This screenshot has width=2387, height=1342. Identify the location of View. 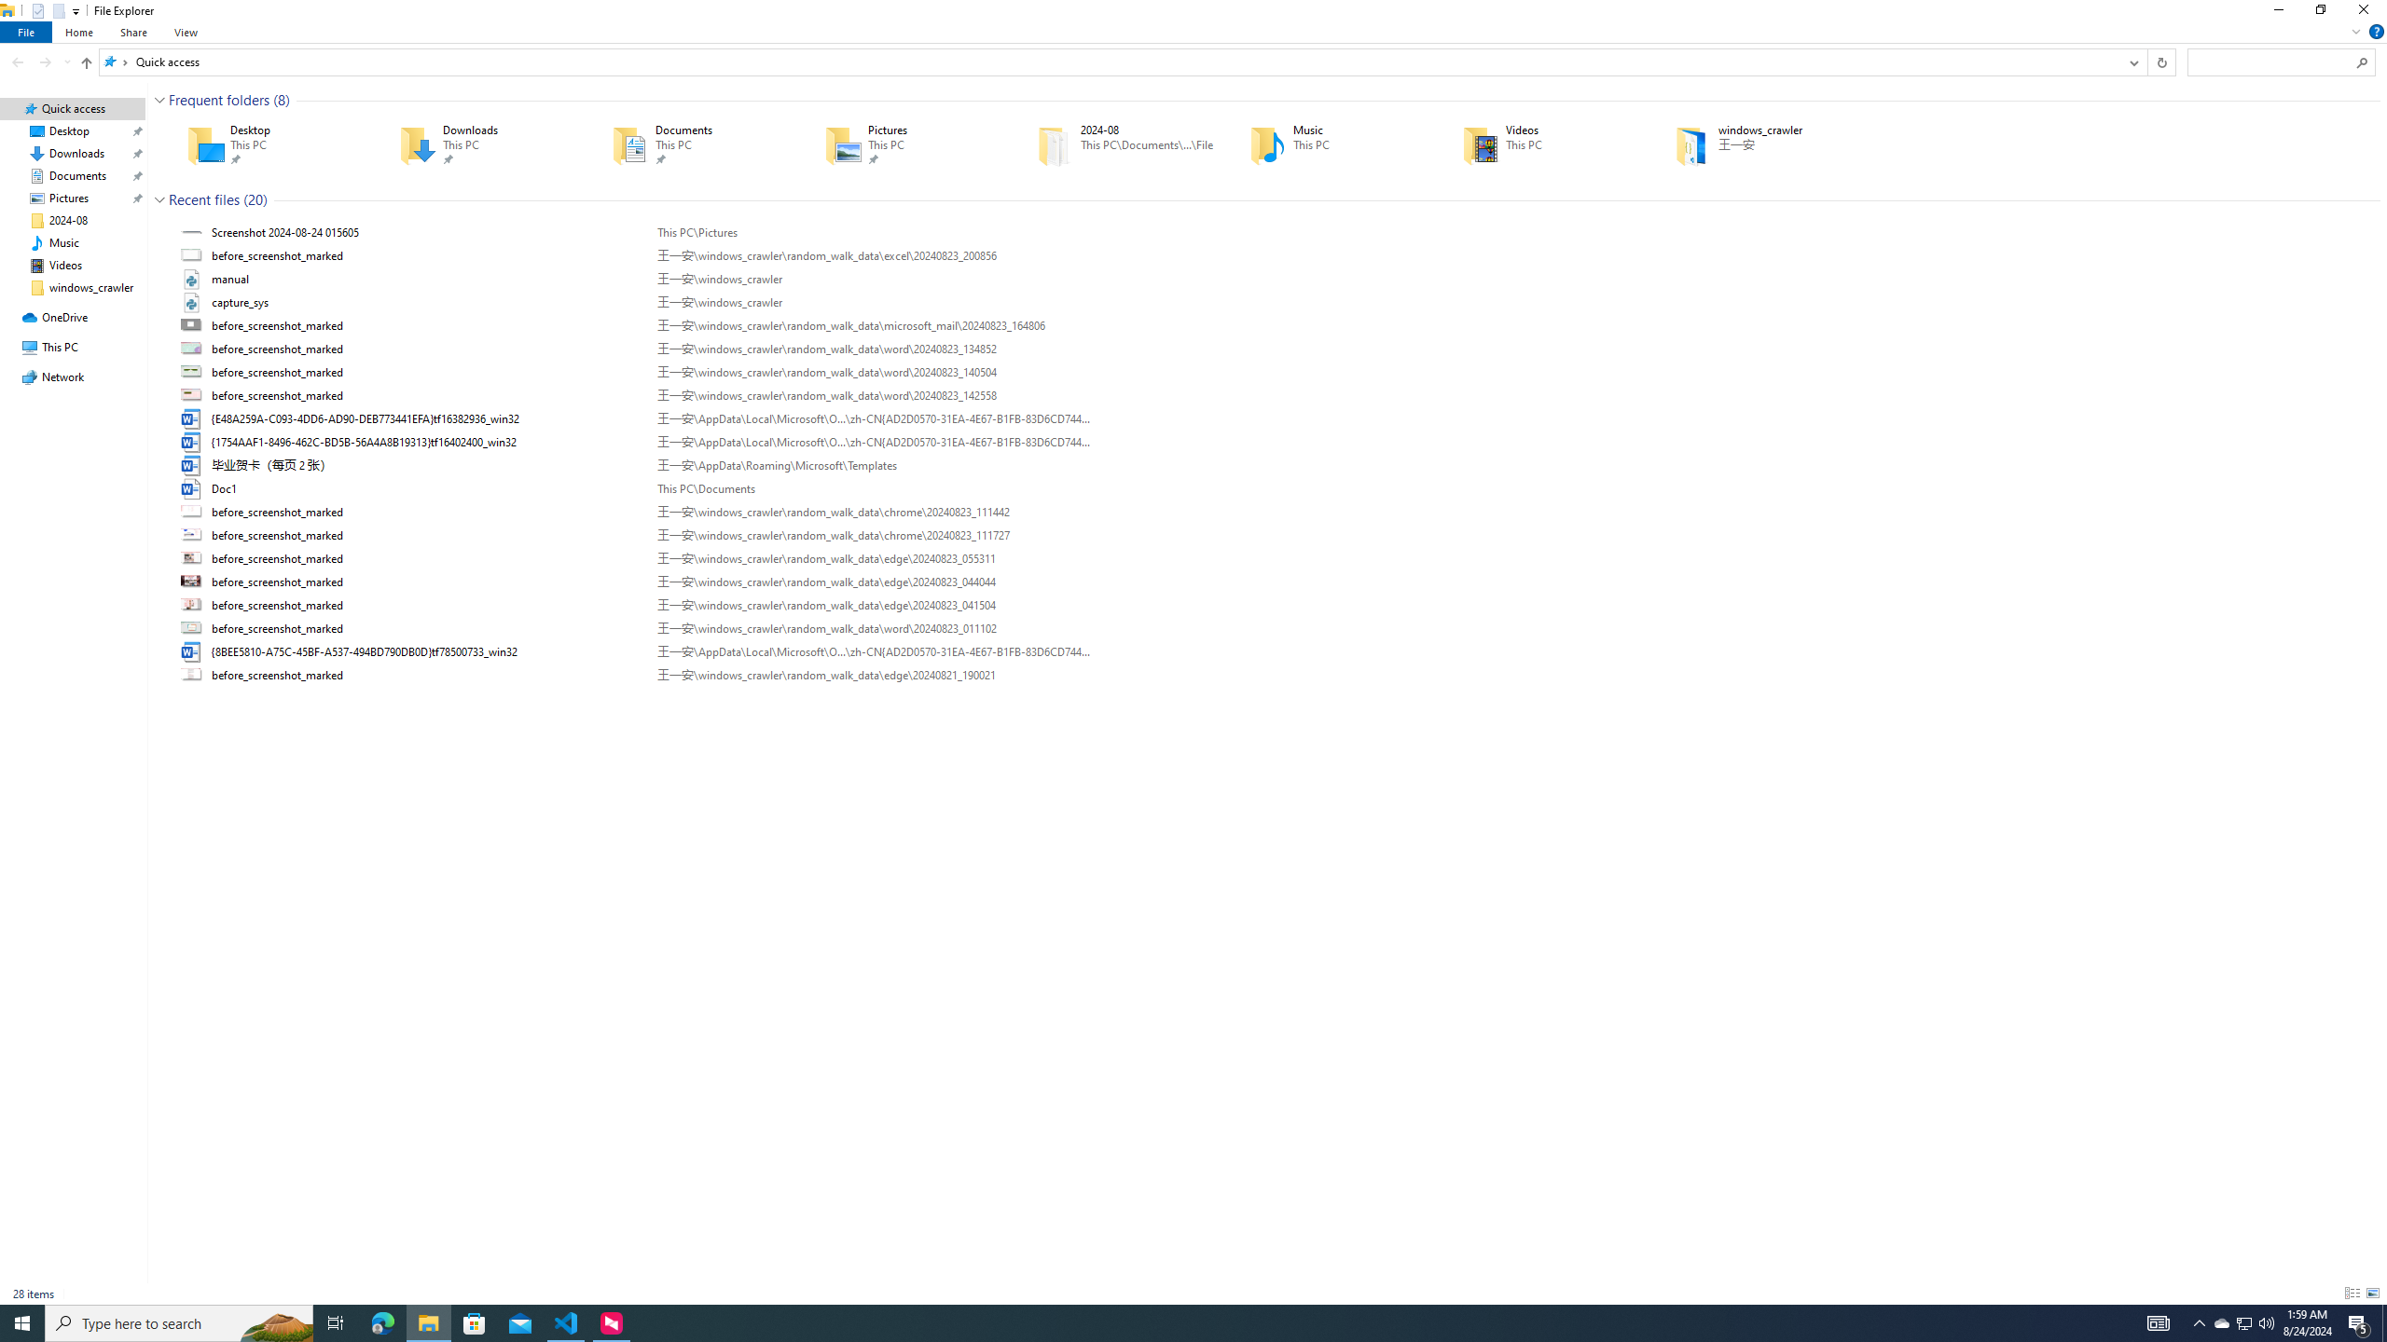
(186, 32).